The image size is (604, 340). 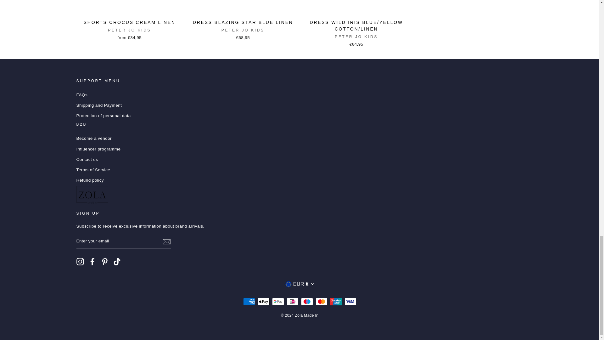 What do you see at coordinates (92, 261) in the screenshot?
I see `Zola Made In on Facebook` at bounding box center [92, 261].